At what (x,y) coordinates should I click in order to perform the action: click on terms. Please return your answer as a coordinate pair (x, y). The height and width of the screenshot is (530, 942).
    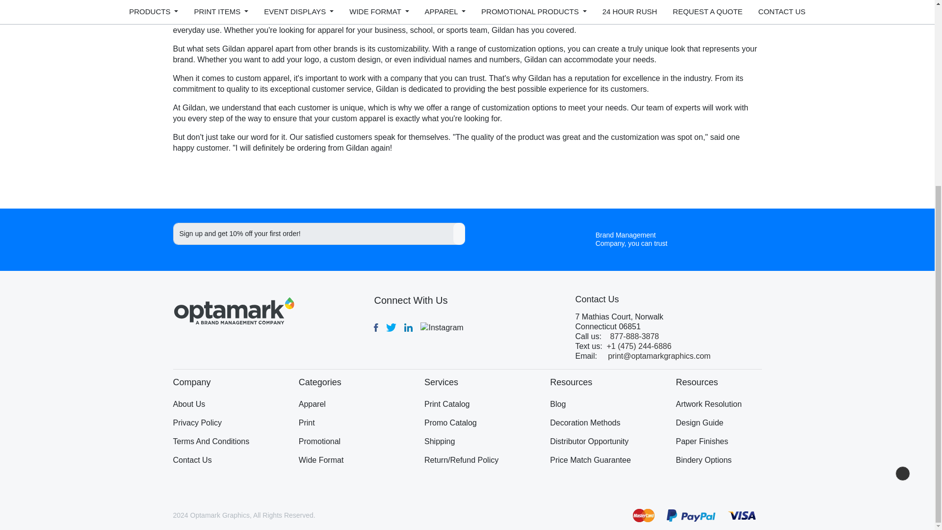
    Looking at the image, I should click on (211, 442).